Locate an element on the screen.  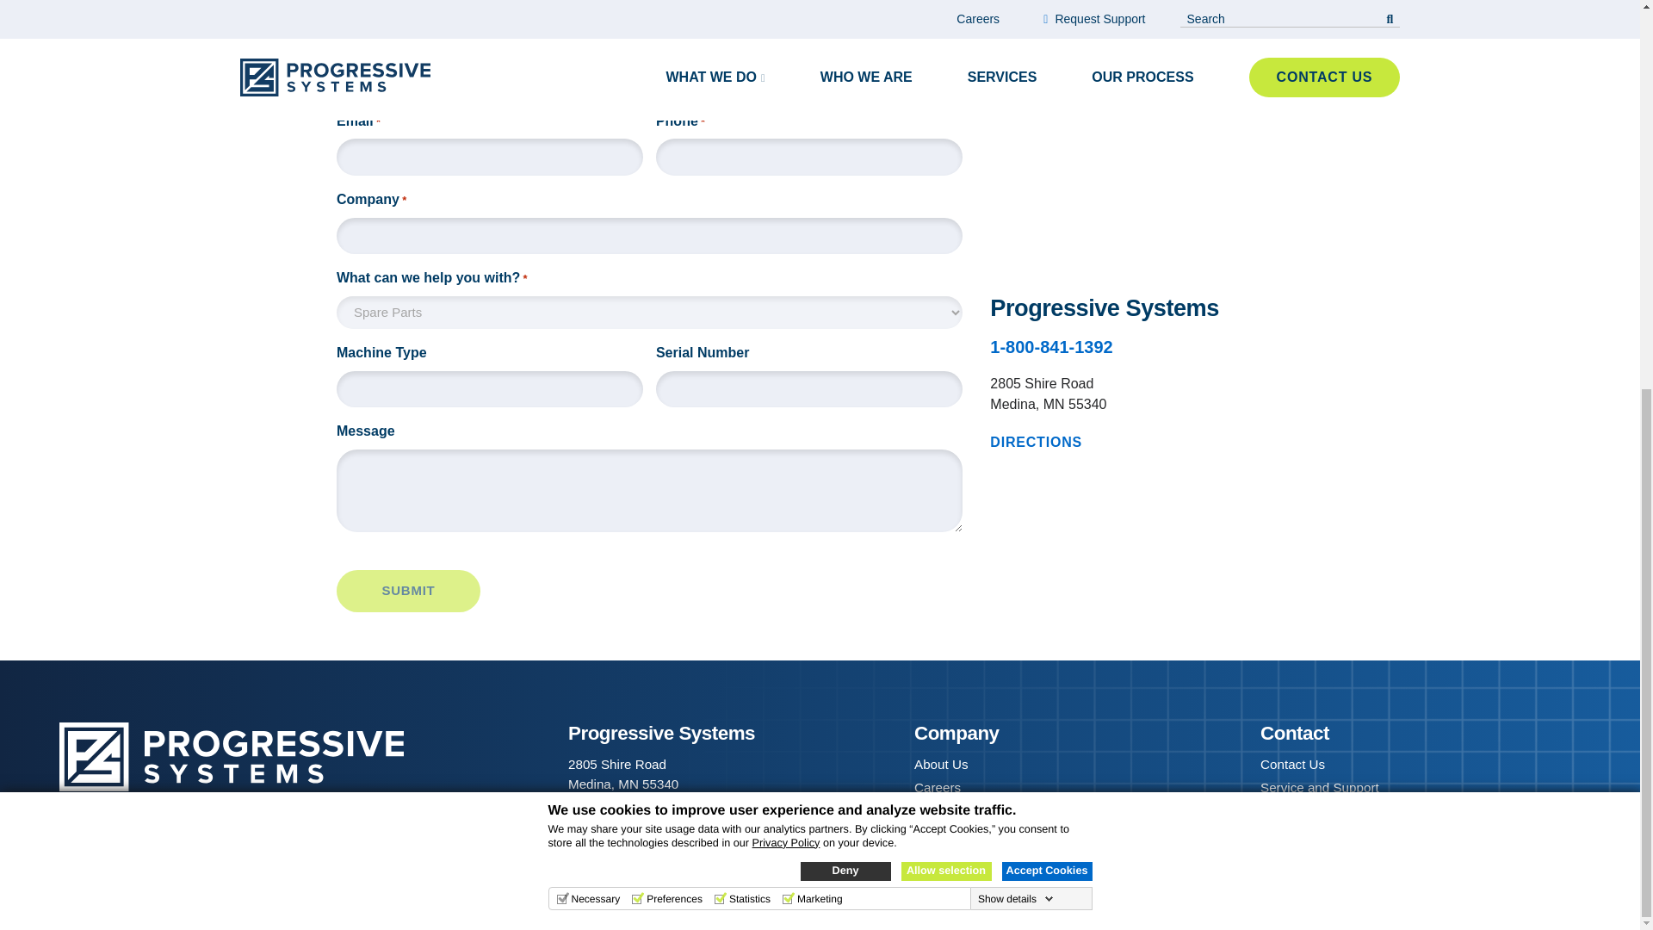
Allow selection is located at coordinates (945, 207).